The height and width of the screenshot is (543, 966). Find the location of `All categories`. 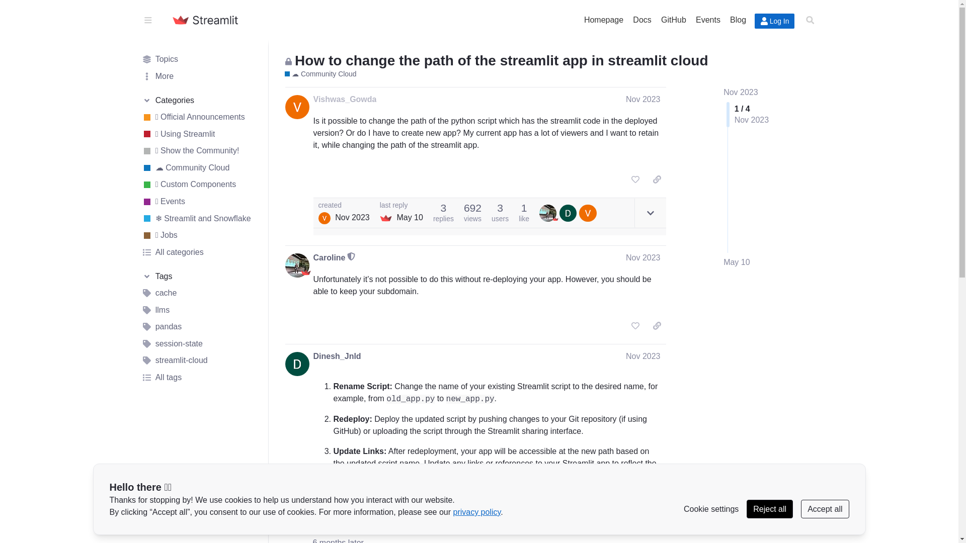

All categories is located at coordinates (200, 252).